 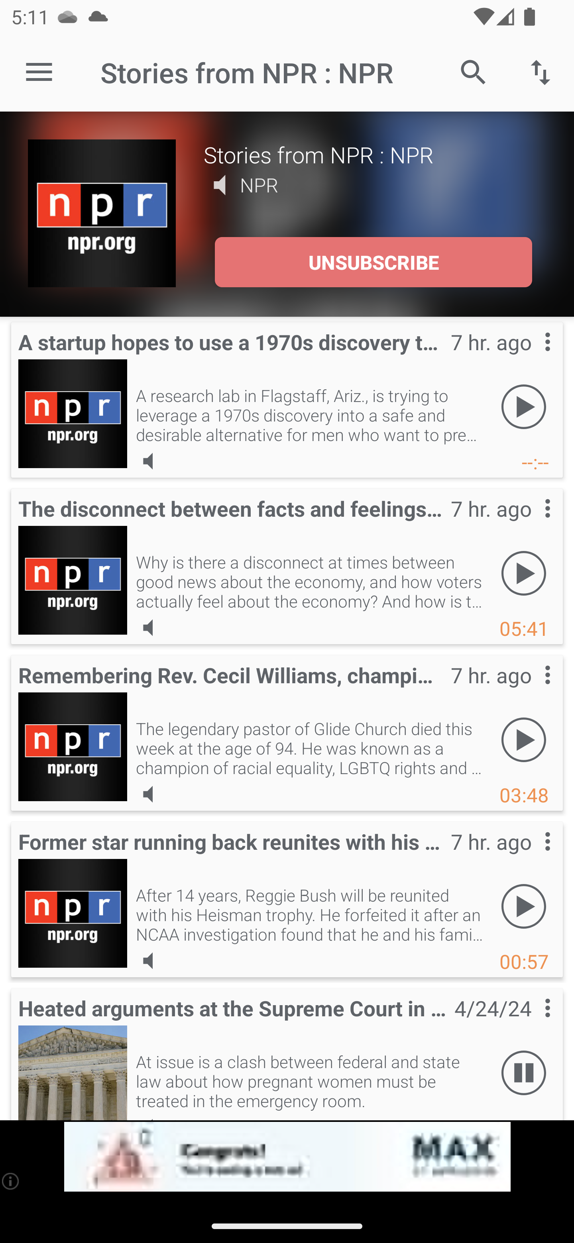 I want to click on Play, so click(x=524, y=574).